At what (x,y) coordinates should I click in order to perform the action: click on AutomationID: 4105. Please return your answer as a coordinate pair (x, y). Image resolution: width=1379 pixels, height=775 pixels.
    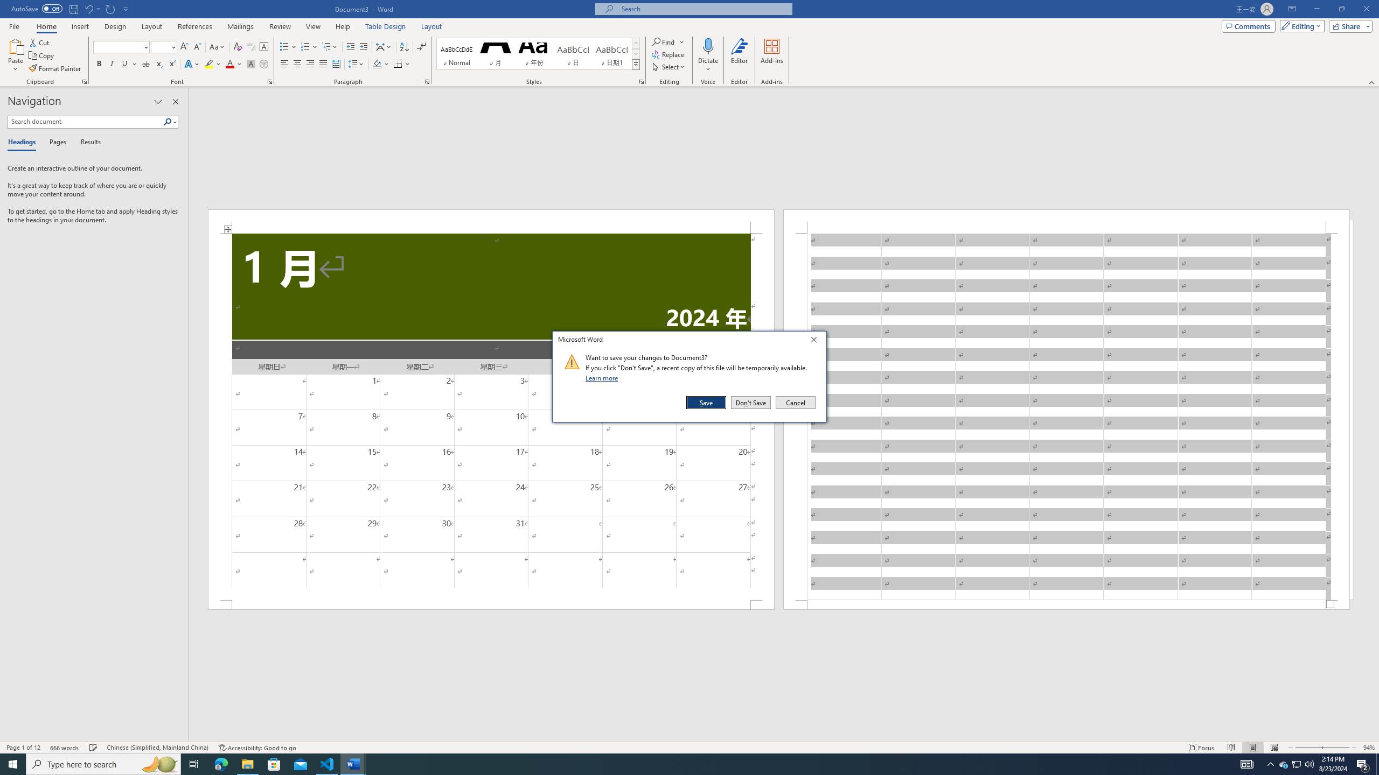
    Looking at the image, I should click on (1247, 764).